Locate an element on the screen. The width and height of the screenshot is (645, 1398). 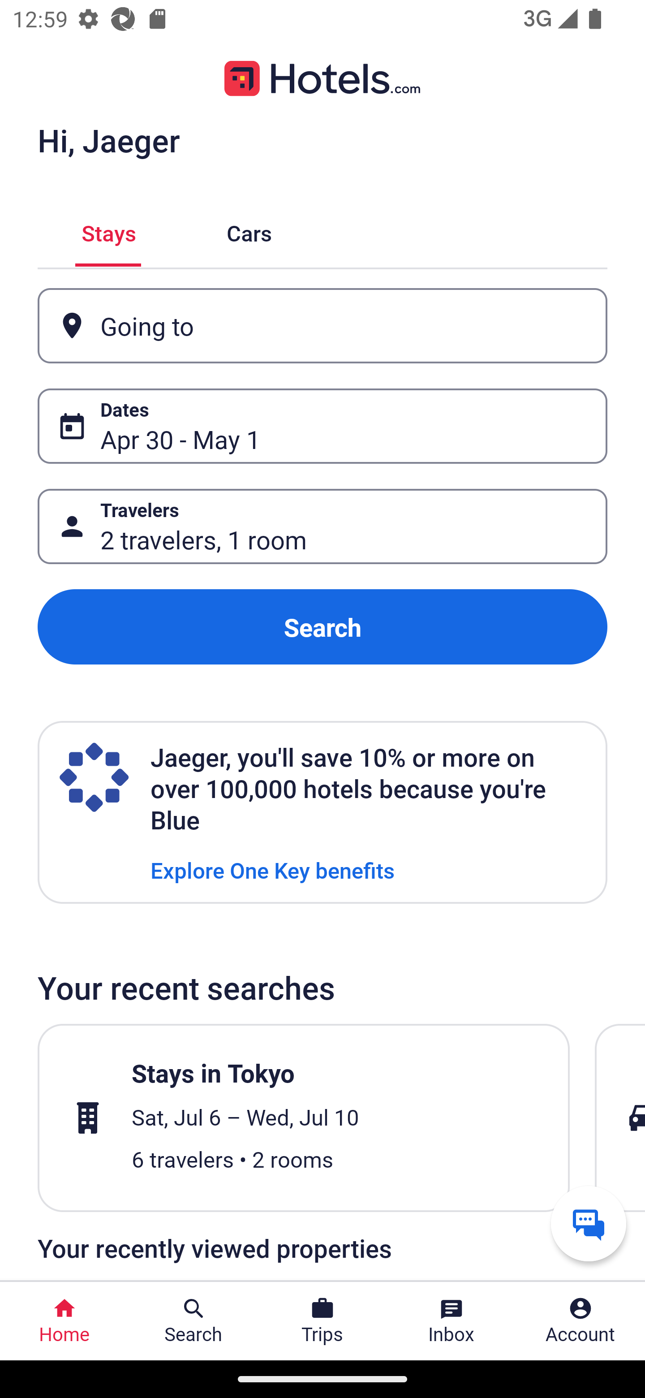
Search is located at coordinates (322, 626).